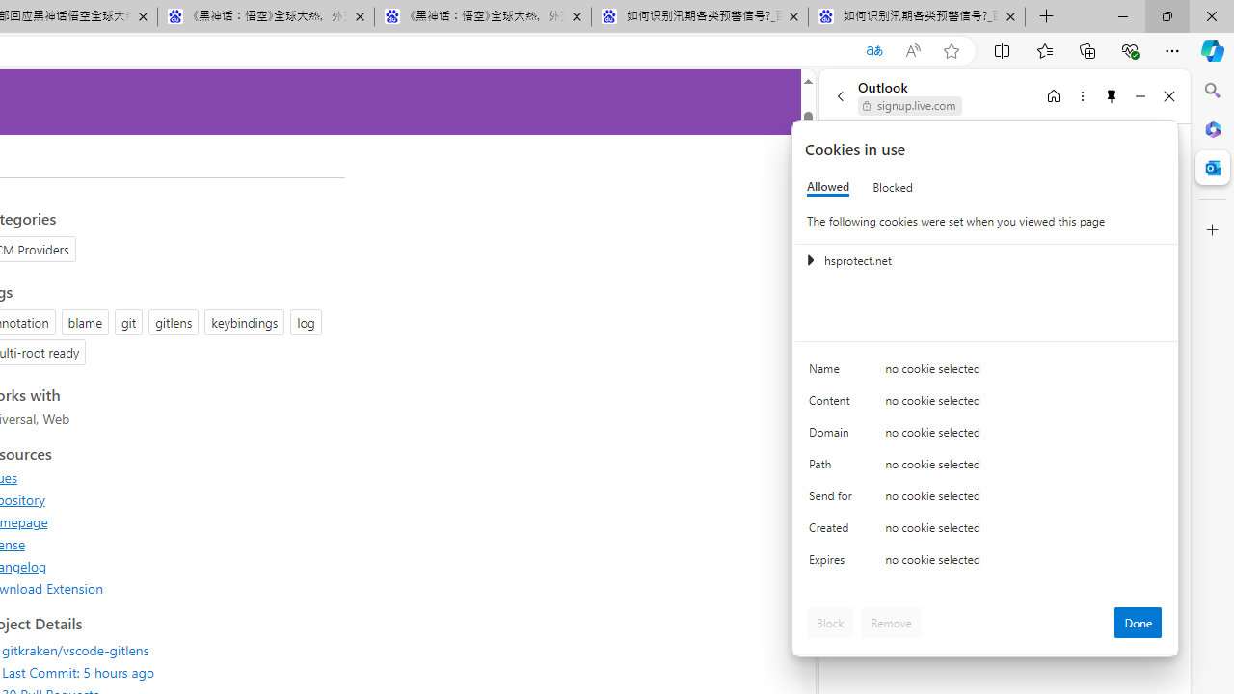  What do you see at coordinates (833, 468) in the screenshot?
I see `Path` at bounding box center [833, 468].